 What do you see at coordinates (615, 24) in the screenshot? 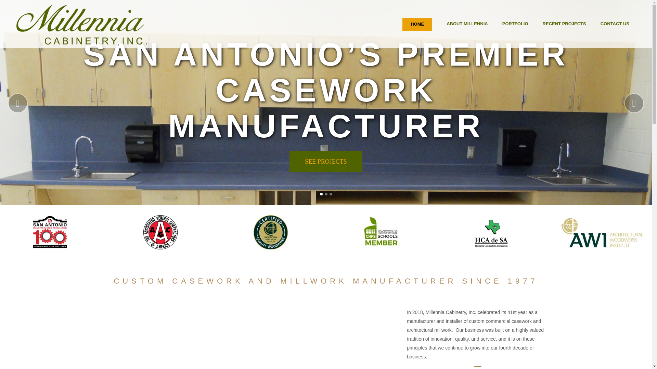
I see `CONTACT US` at bounding box center [615, 24].